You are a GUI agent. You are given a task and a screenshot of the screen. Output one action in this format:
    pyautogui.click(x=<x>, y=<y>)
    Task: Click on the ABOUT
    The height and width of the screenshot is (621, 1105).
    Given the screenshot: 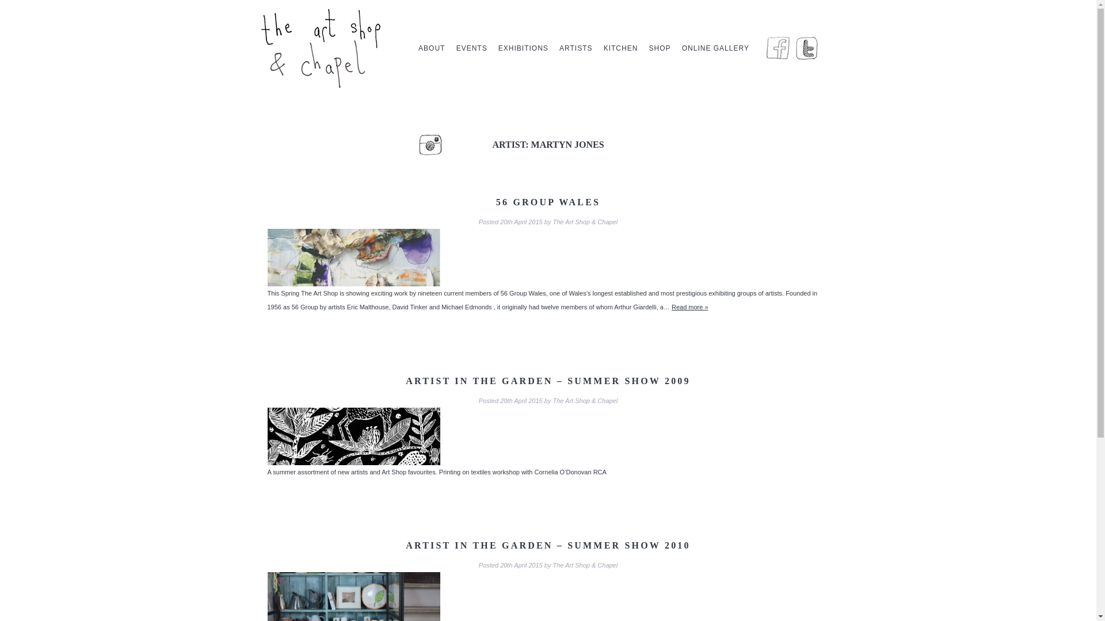 What is the action you would take?
    pyautogui.click(x=432, y=48)
    